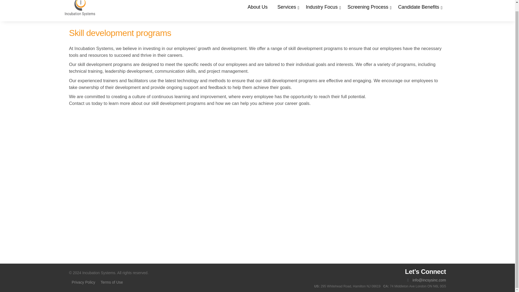 The image size is (519, 292). I want to click on About Us, so click(258, 7).